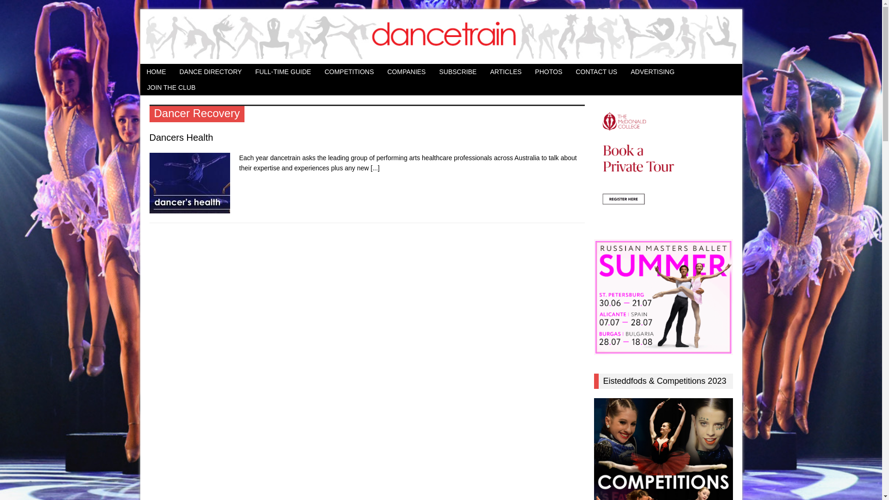 The width and height of the screenshot is (889, 500). Describe the element at coordinates (156, 72) in the screenshot. I see `HOME` at that location.